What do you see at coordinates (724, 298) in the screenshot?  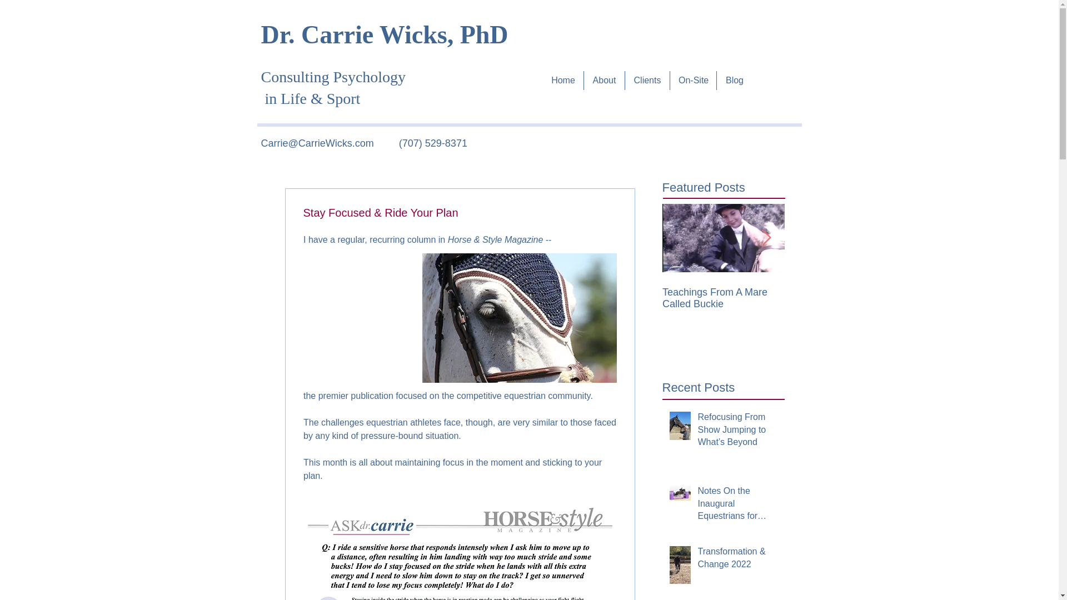 I see `Teachings From A Mare Called Buckie` at bounding box center [724, 298].